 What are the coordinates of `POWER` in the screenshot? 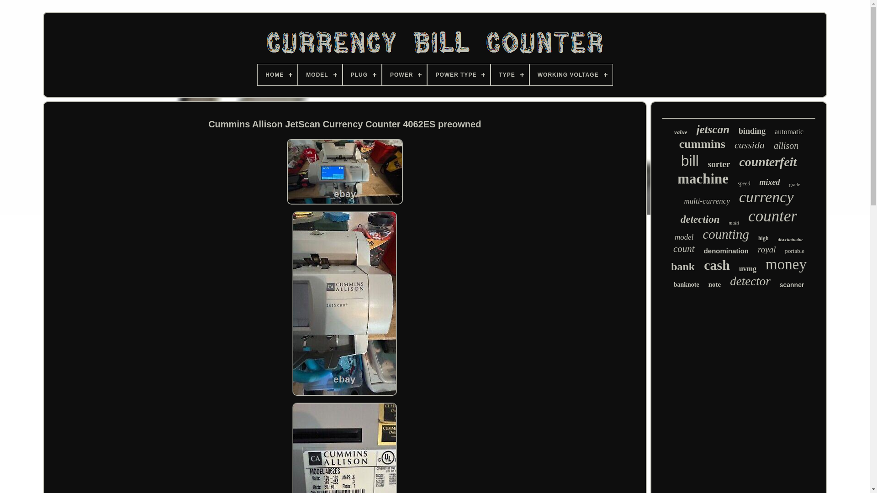 It's located at (404, 75).